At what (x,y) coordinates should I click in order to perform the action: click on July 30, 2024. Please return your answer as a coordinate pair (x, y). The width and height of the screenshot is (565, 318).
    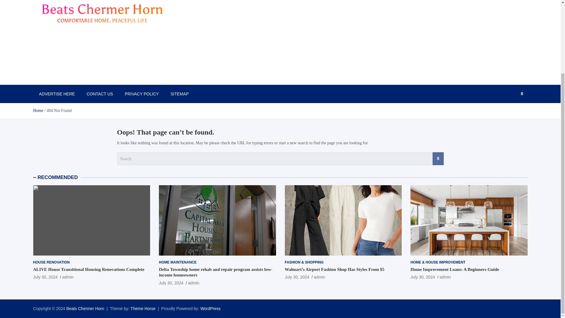
    Looking at the image, I should click on (171, 283).